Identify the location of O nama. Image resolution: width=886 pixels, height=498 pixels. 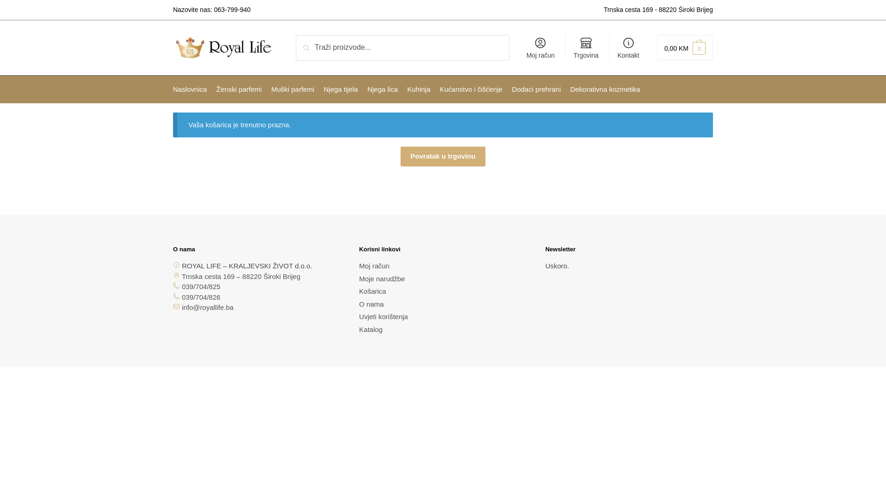
(371, 304).